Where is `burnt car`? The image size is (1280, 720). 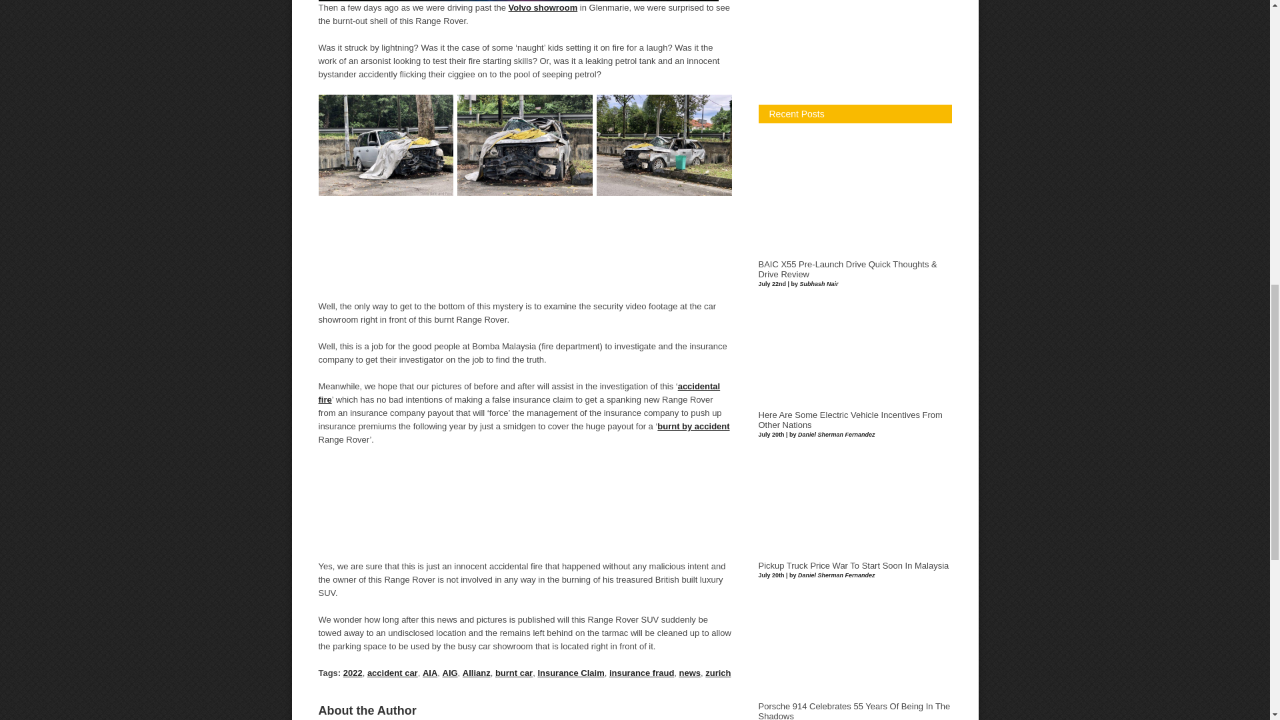
burnt car is located at coordinates (513, 673).